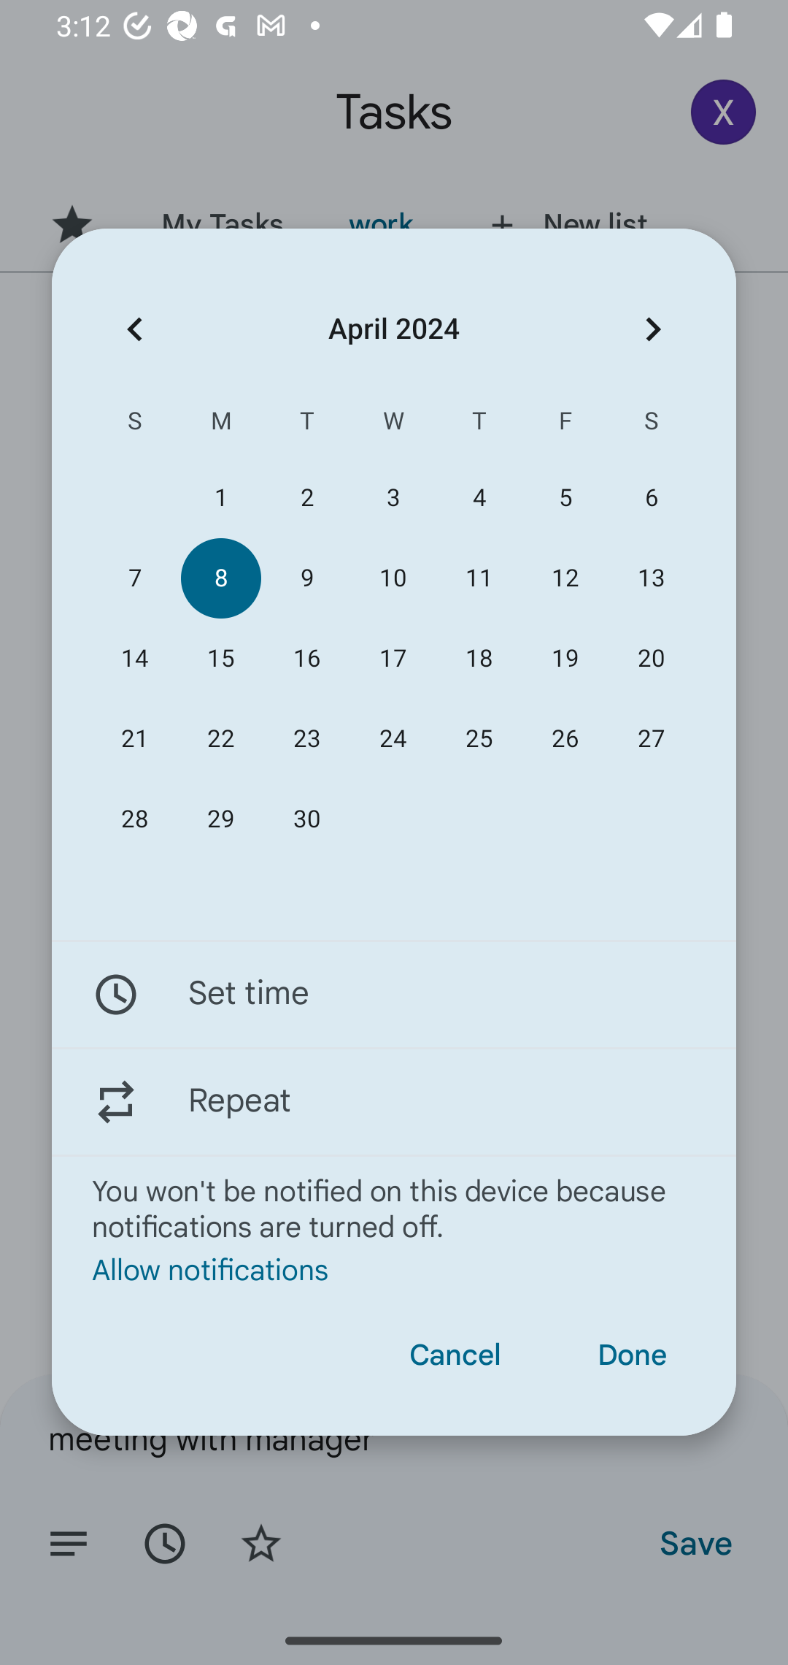 The height and width of the screenshot is (1665, 788). Describe the element at coordinates (135, 819) in the screenshot. I see `28 28 April 2024` at that location.